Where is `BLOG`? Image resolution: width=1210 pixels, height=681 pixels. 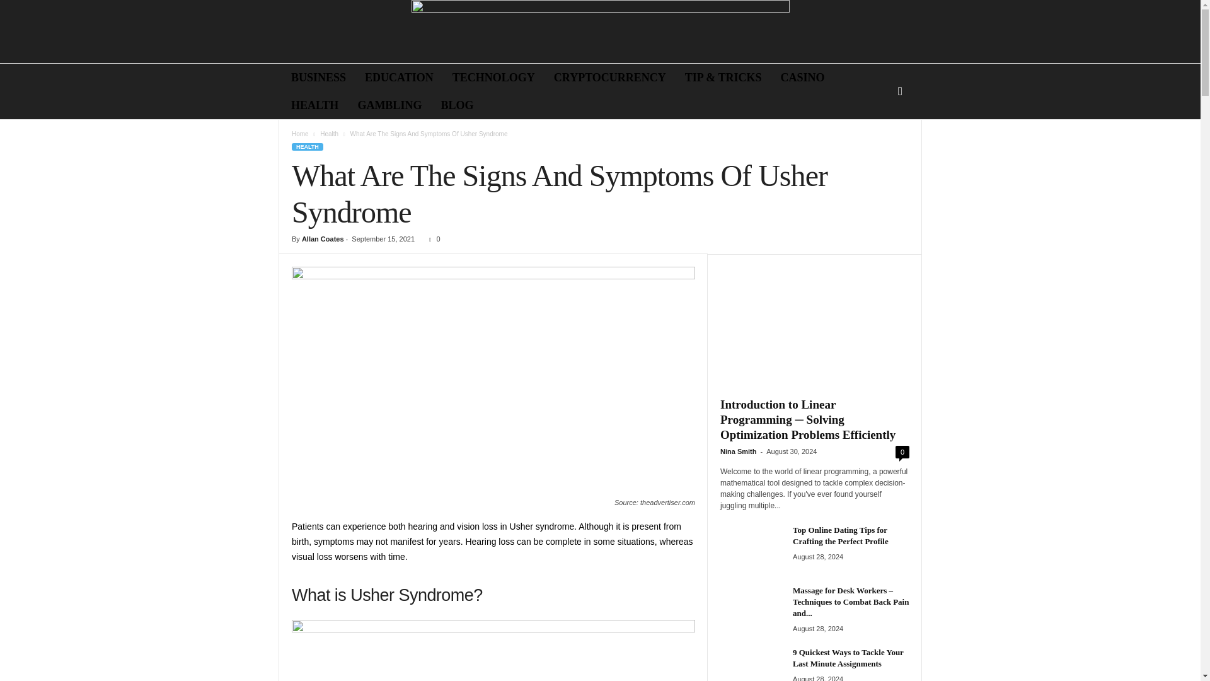
BLOG is located at coordinates (456, 105).